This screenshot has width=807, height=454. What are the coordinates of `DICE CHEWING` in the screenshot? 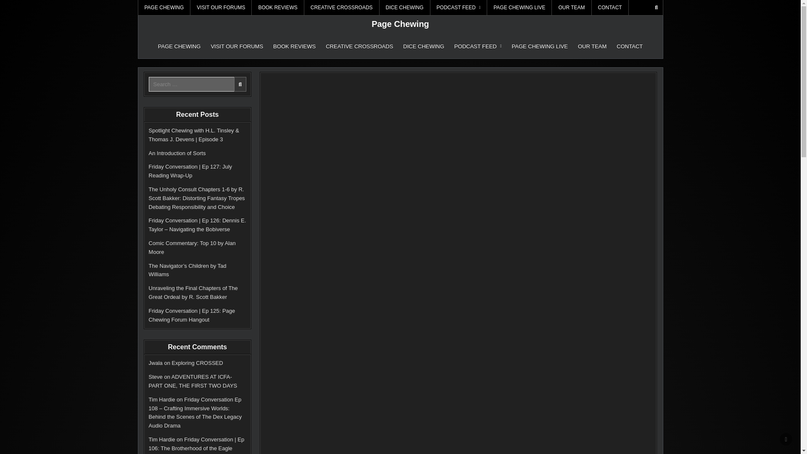 It's located at (404, 8).